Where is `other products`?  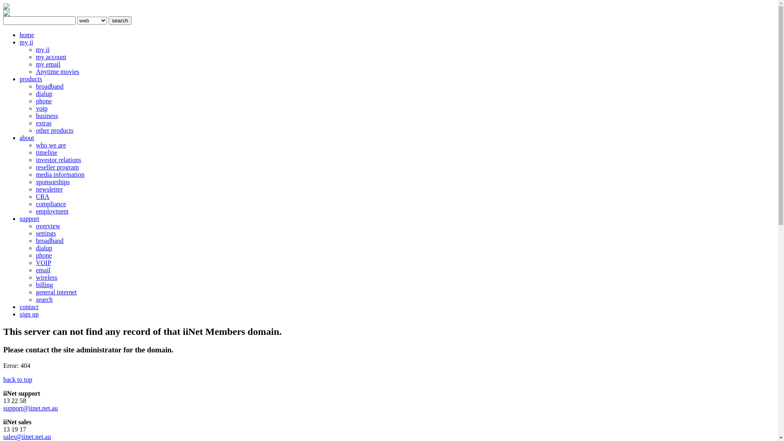 other products is located at coordinates (55, 131).